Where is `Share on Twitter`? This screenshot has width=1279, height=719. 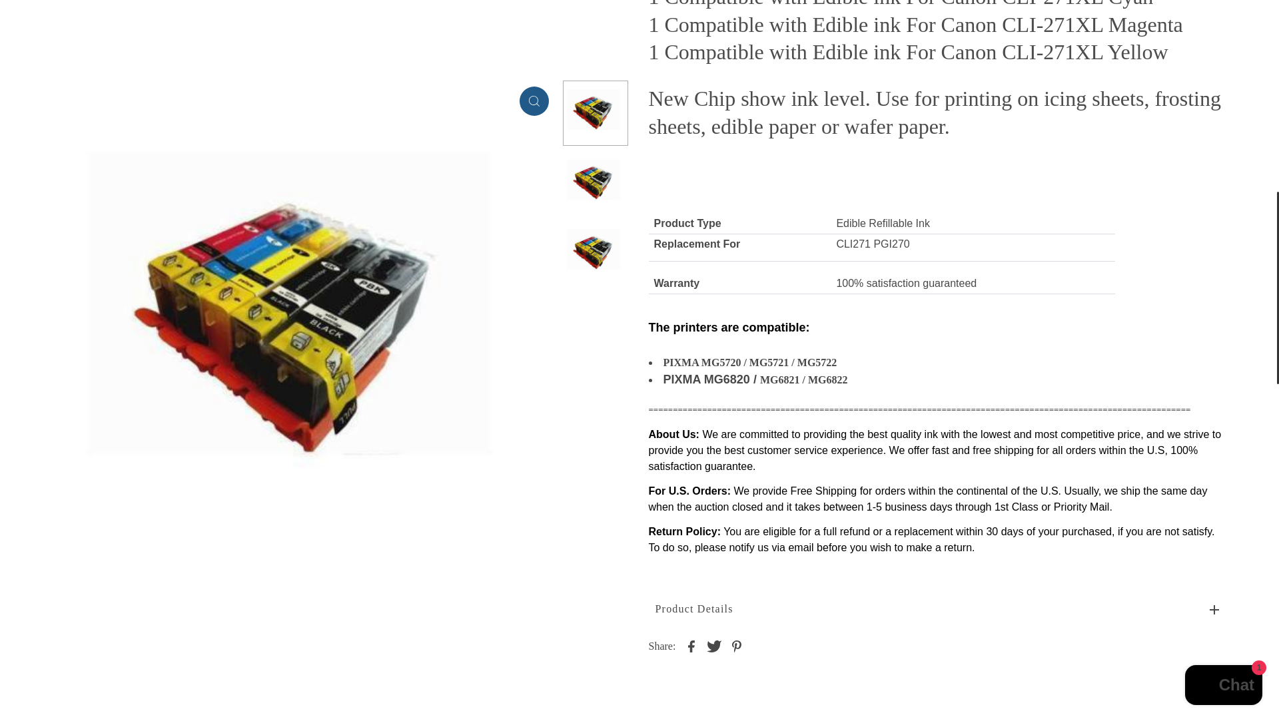 Share on Twitter is located at coordinates (714, 644).